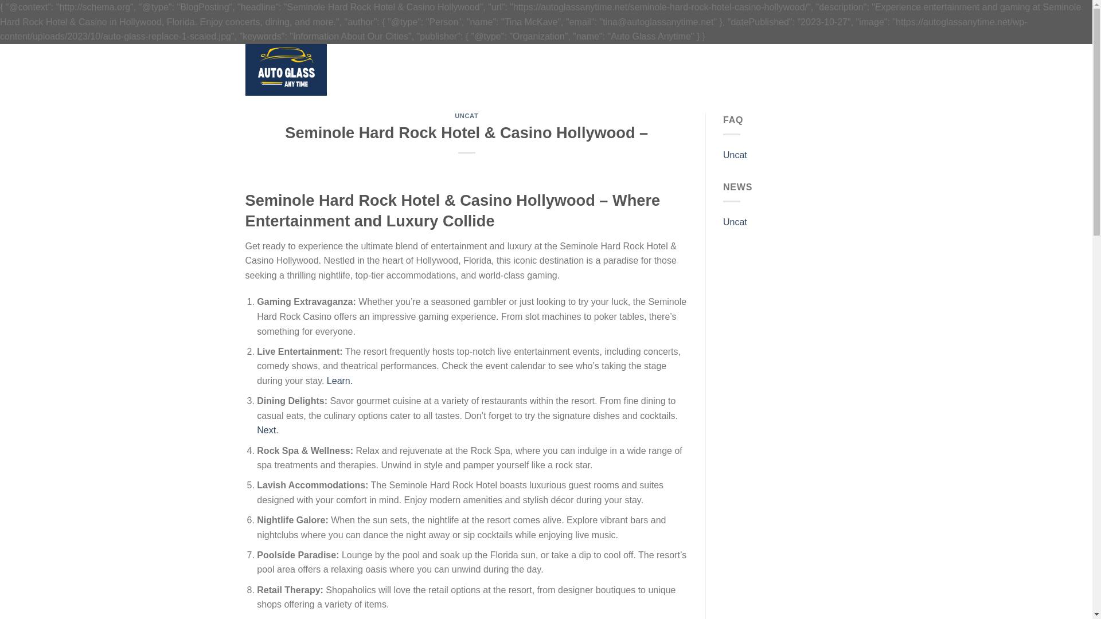 Image resolution: width=1101 pixels, height=619 pixels. I want to click on Uncat, so click(735, 155).